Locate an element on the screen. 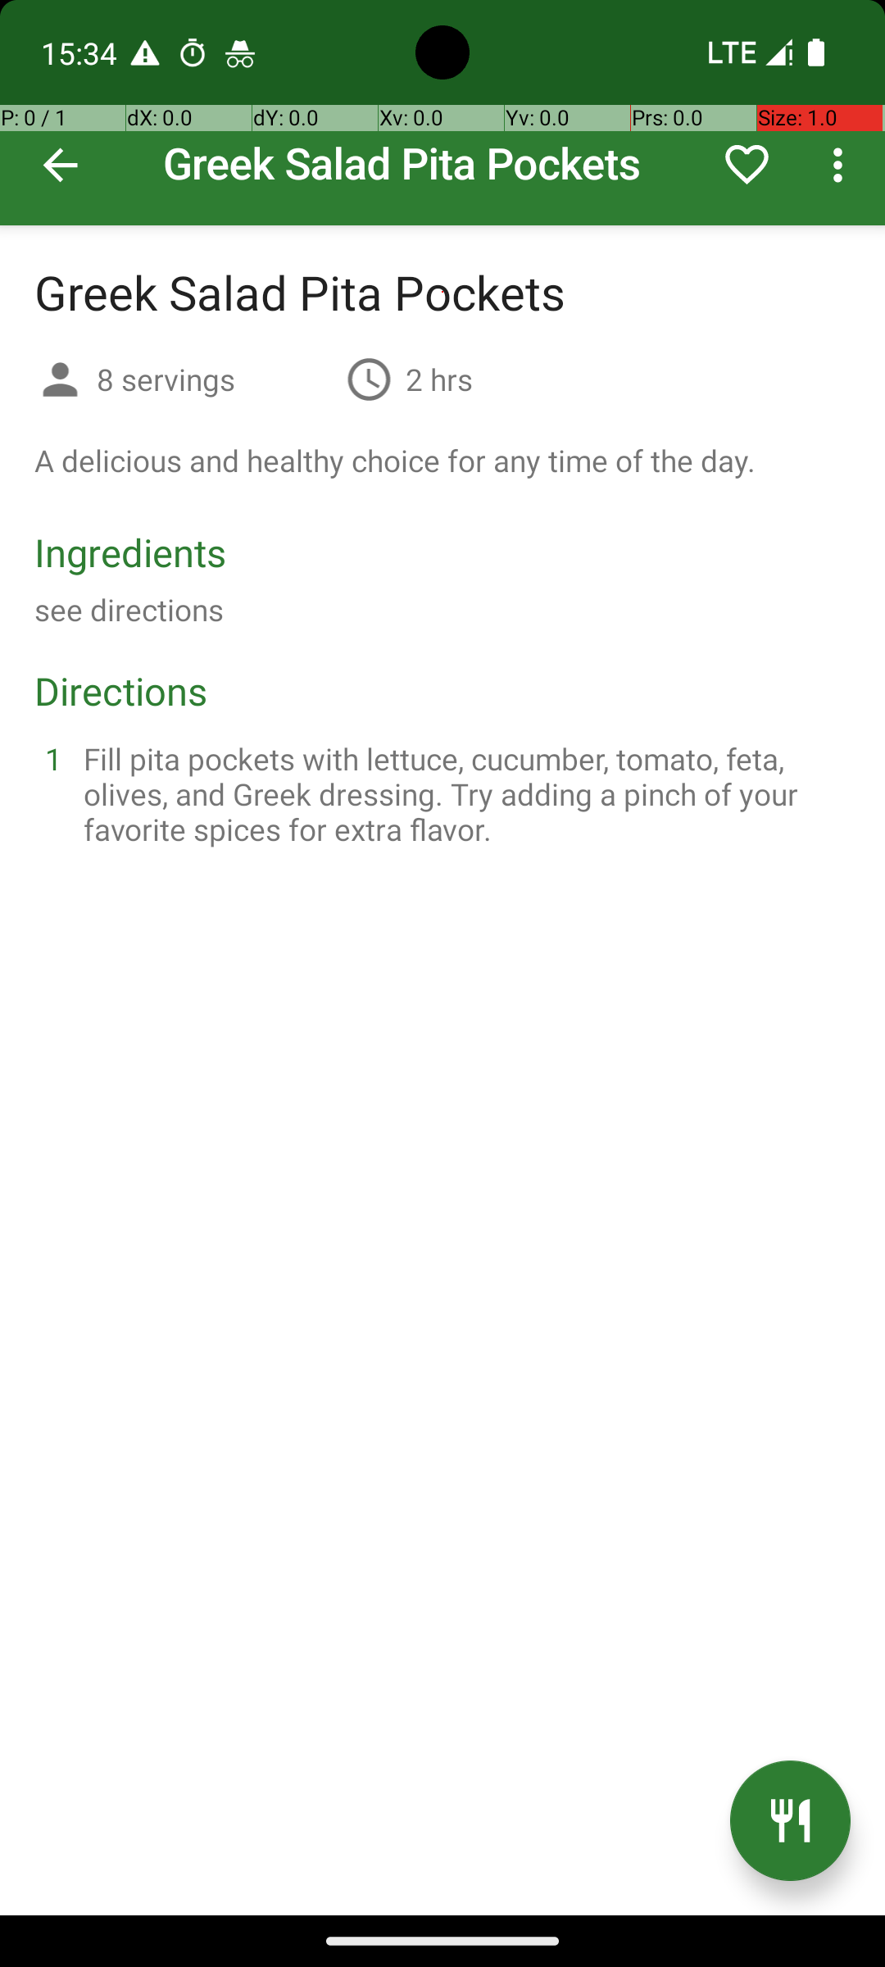 Image resolution: width=885 pixels, height=1967 pixels. Greek Salad Pita Pockets is located at coordinates (442, 113).